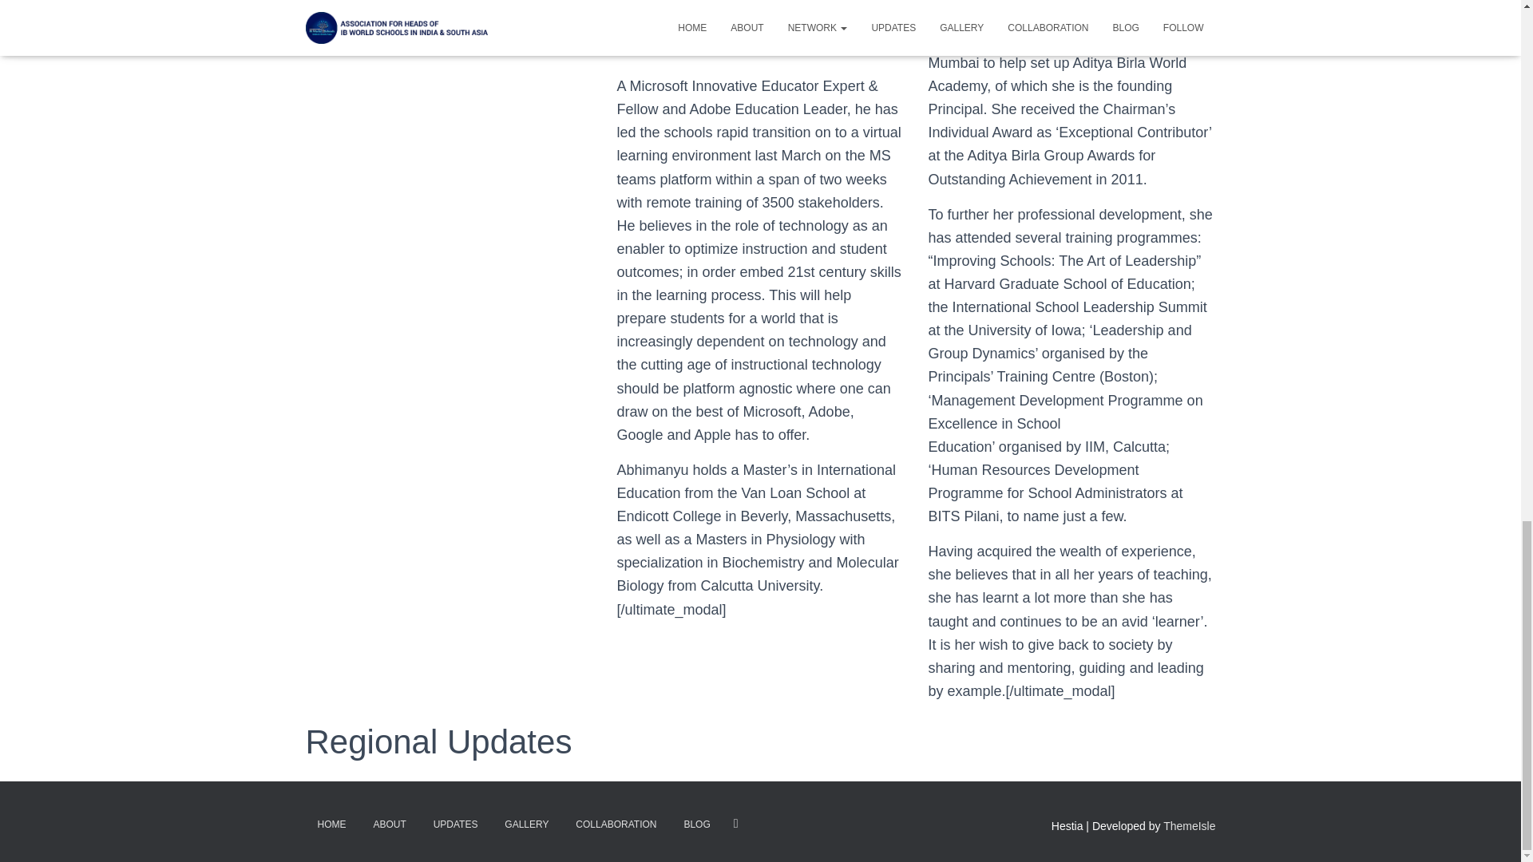  What do you see at coordinates (526, 824) in the screenshot?
I see `GALLERY` at bounding box center [526, 824].